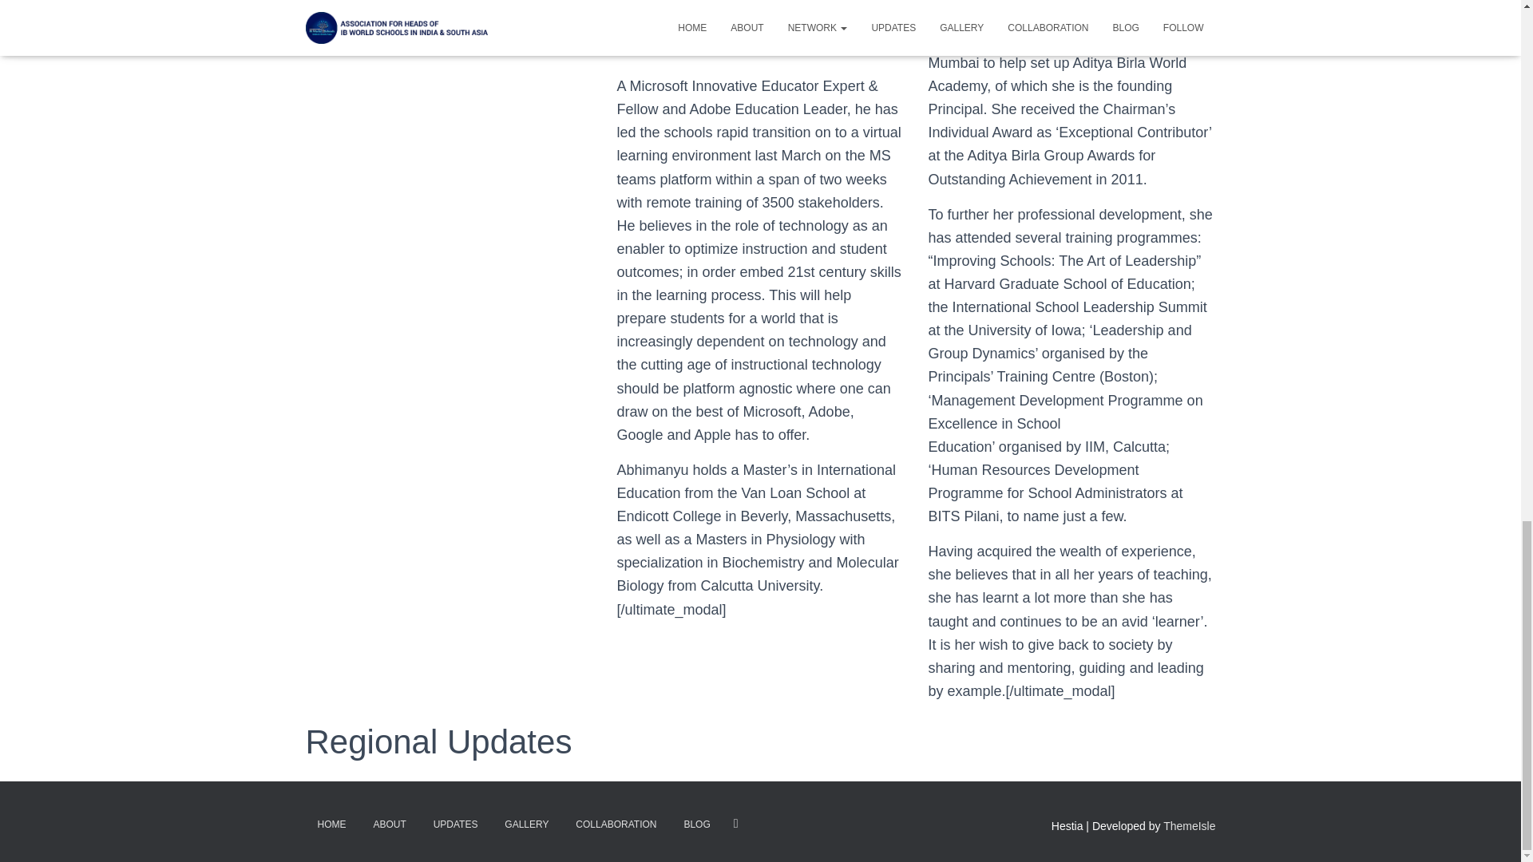  What do you see at coordinates (526, 824) in the screenshot?
I see `GALLERY` at bounding box center [526, 824].